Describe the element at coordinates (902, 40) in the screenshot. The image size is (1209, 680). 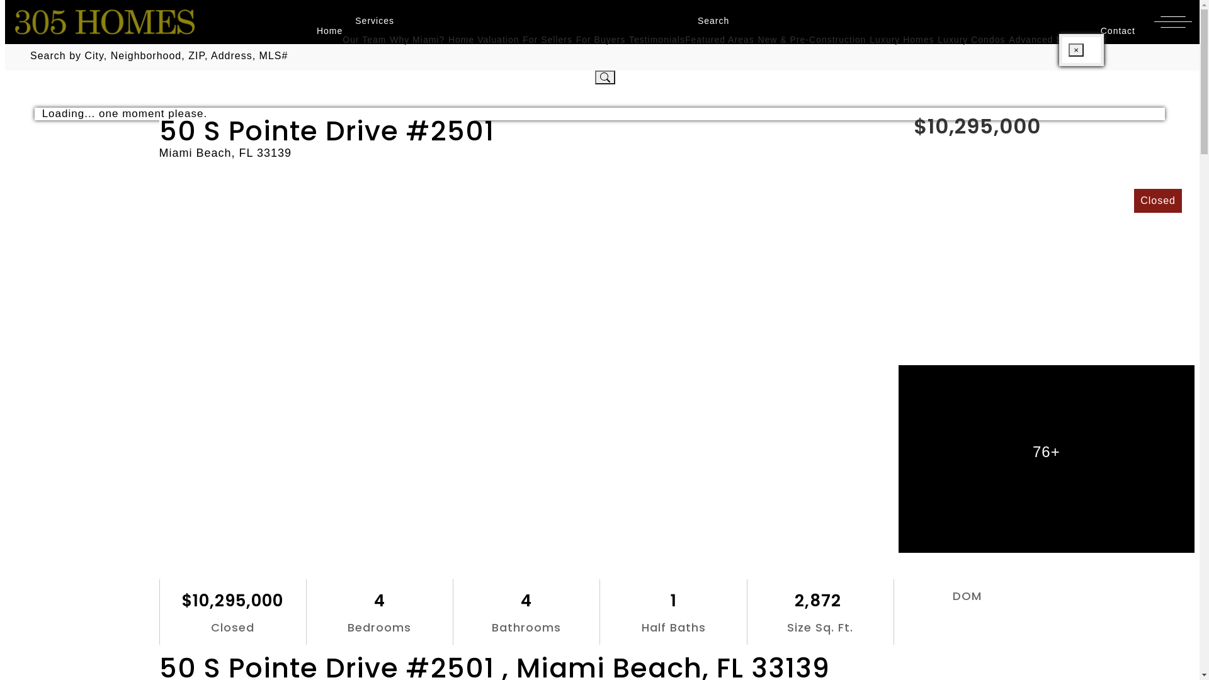
I see `Luxury Homes` at that location.